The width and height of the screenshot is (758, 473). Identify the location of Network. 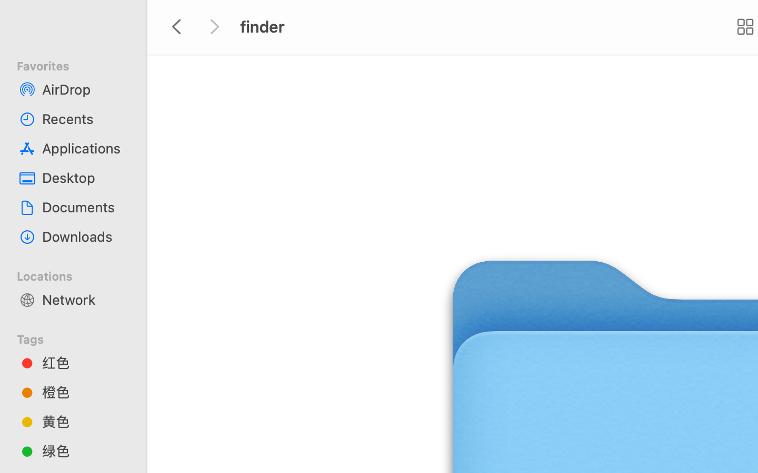
(85, 300).